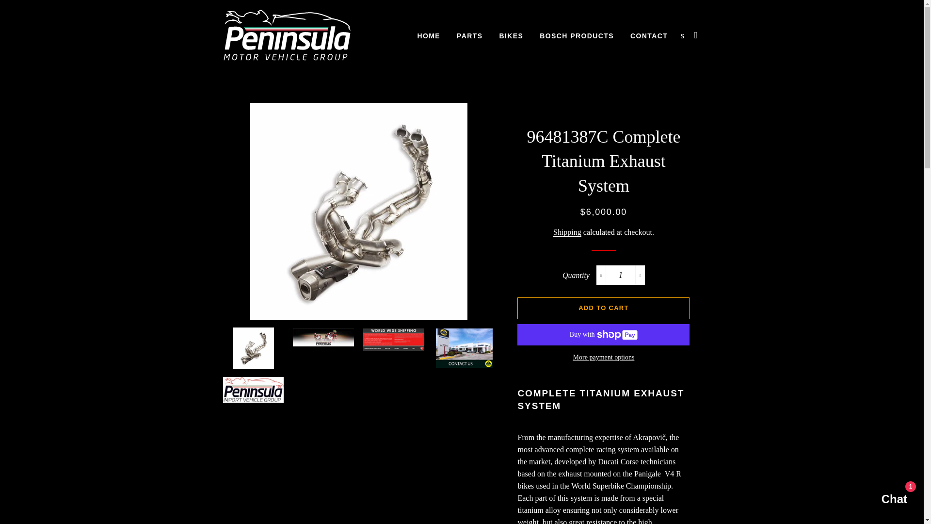  Describe the element at coordinates (567, 232) in the screenshot. I see `Shipping` at that location.